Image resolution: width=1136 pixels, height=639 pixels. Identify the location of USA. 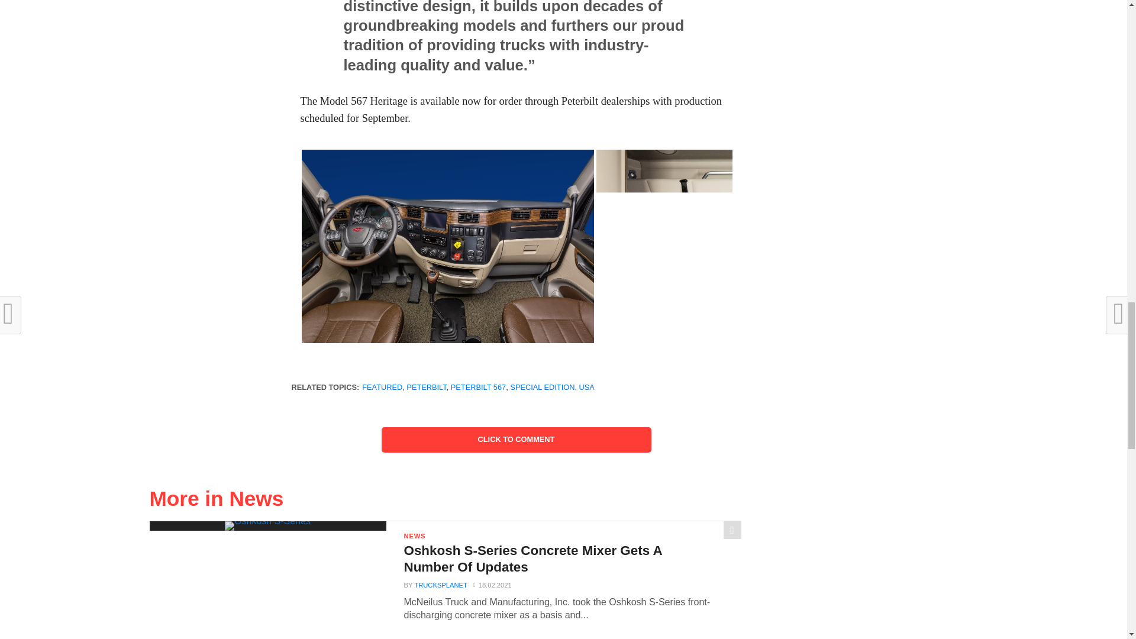
(587, 387).